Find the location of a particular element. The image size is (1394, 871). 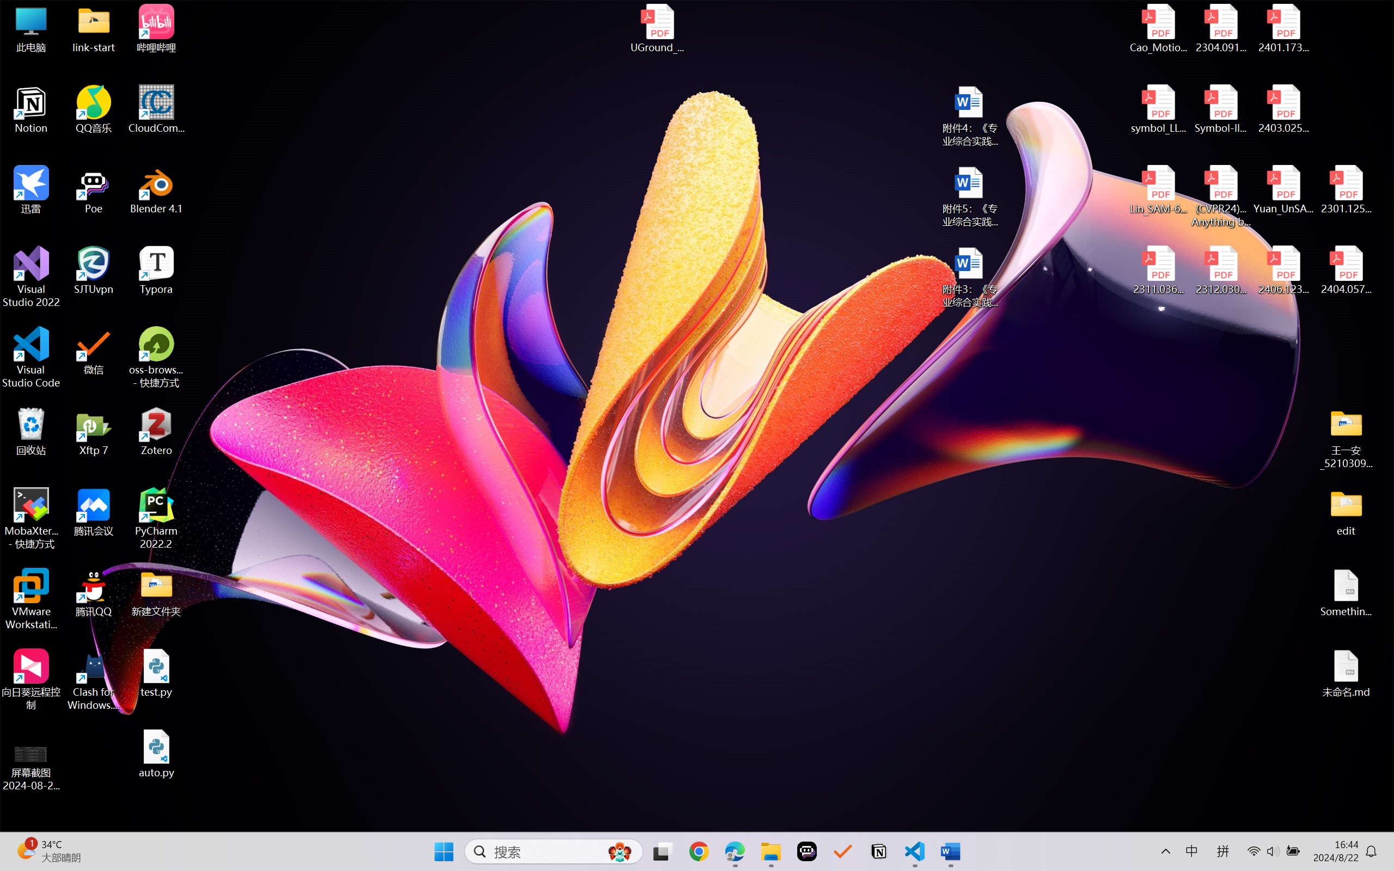

Symbol-llm-v2.pdf is located at coordinates (1221, 109).